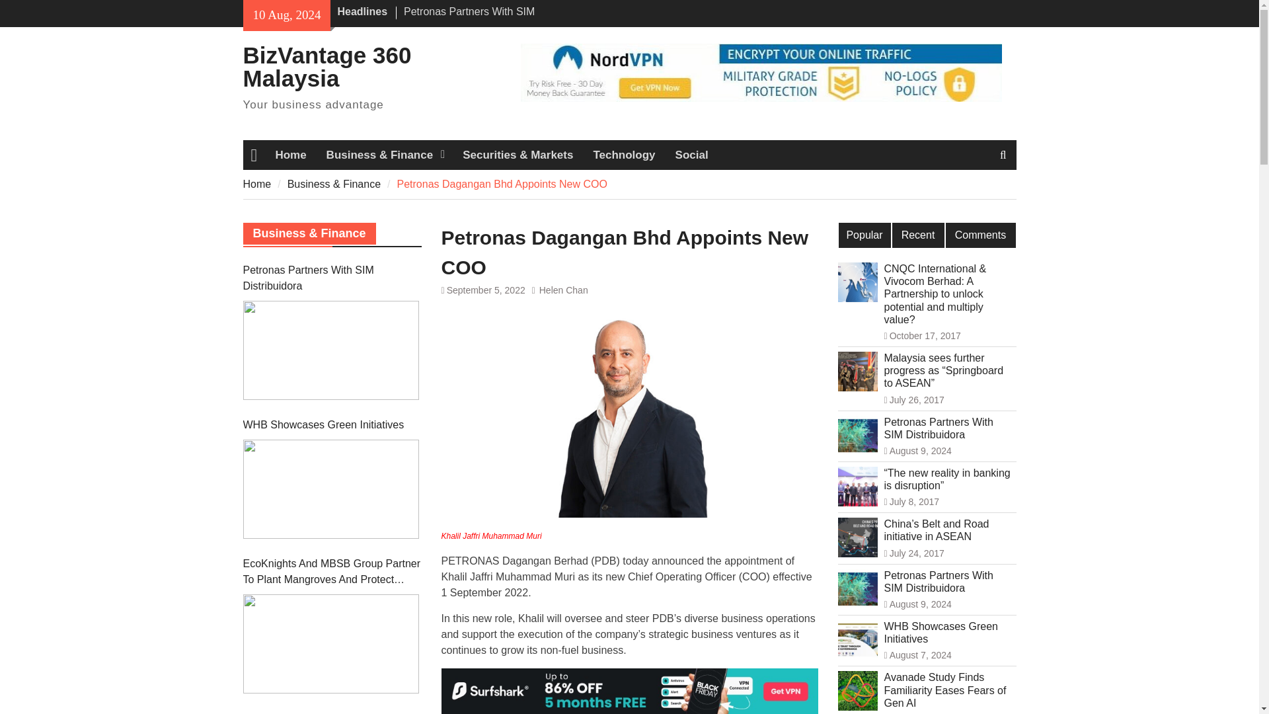  What do you see at coordinates (291, 155) in the screenshot?
I see `Home` at bounding box center [291, 155].